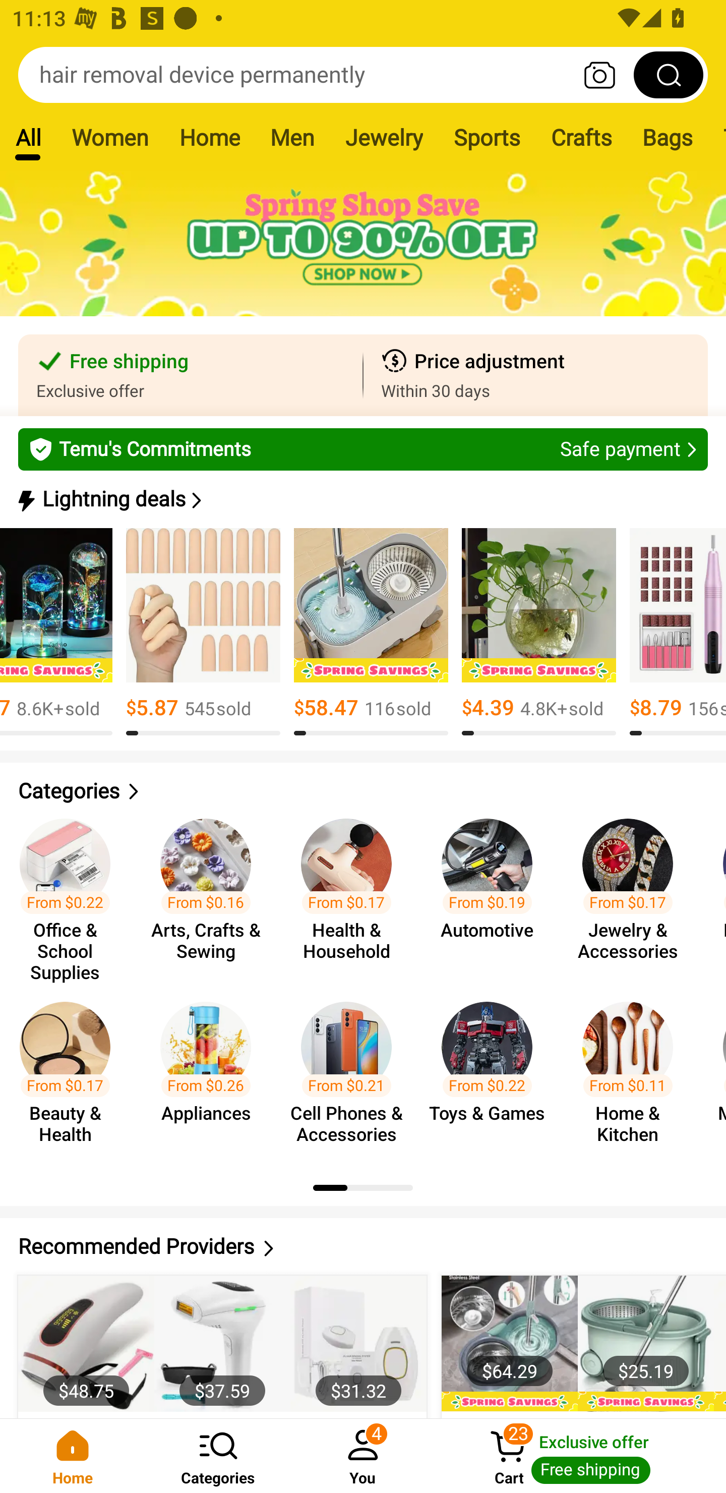 Image resolution: width=726 pixels, height=1493 pixels. I want to click on Home, so click(73, 1456).